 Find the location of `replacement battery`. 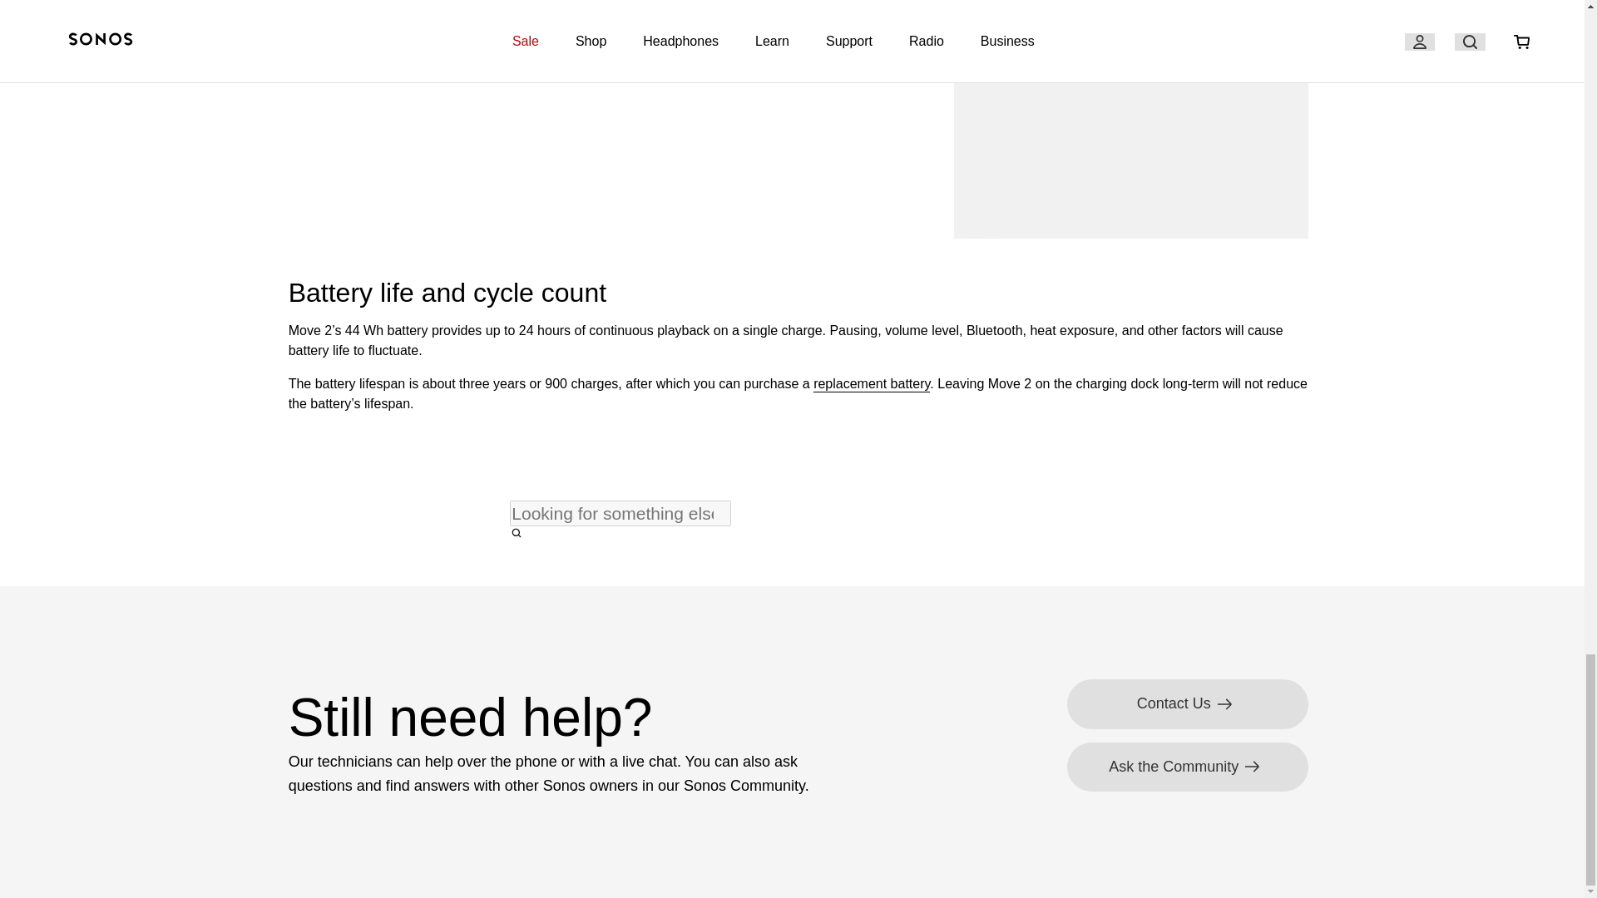

replacement battery is located at coordinates (871, 384).